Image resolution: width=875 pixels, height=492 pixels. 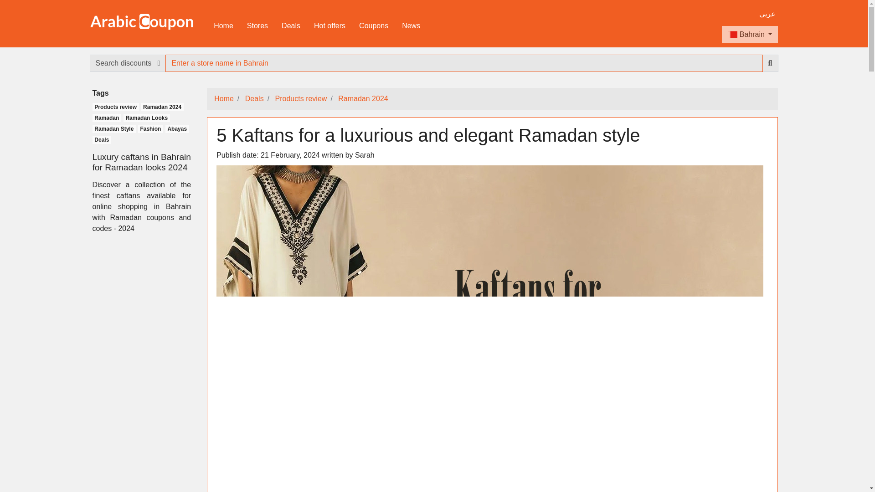 What do you see at coordinates (374, 26) in the screenshot?
I see `Coupons` at bounding box center [374, 26].